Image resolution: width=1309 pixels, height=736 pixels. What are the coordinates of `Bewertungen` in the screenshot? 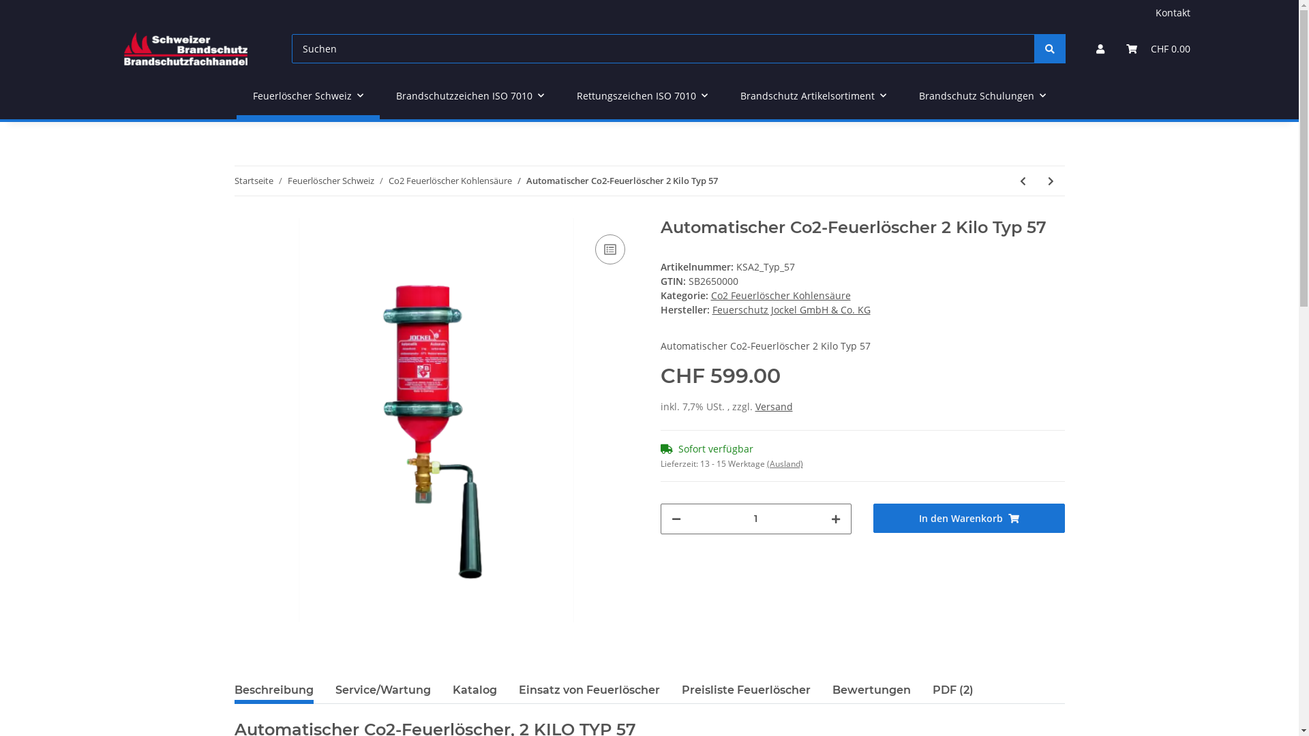 It's located at (871, 690).